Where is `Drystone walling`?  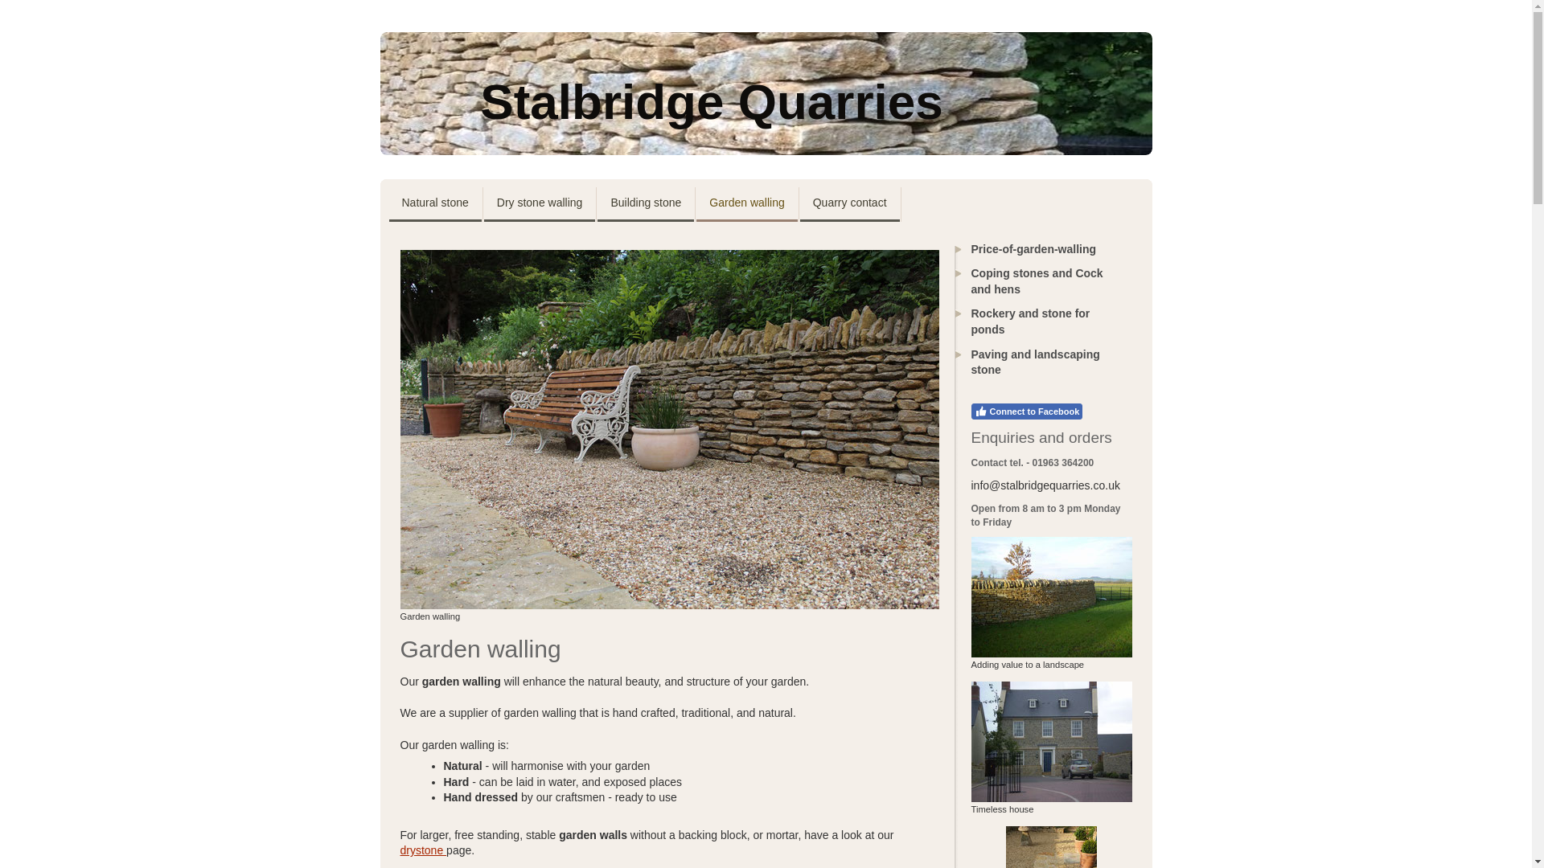 Drystone walling is located at coordinates (423, 850).